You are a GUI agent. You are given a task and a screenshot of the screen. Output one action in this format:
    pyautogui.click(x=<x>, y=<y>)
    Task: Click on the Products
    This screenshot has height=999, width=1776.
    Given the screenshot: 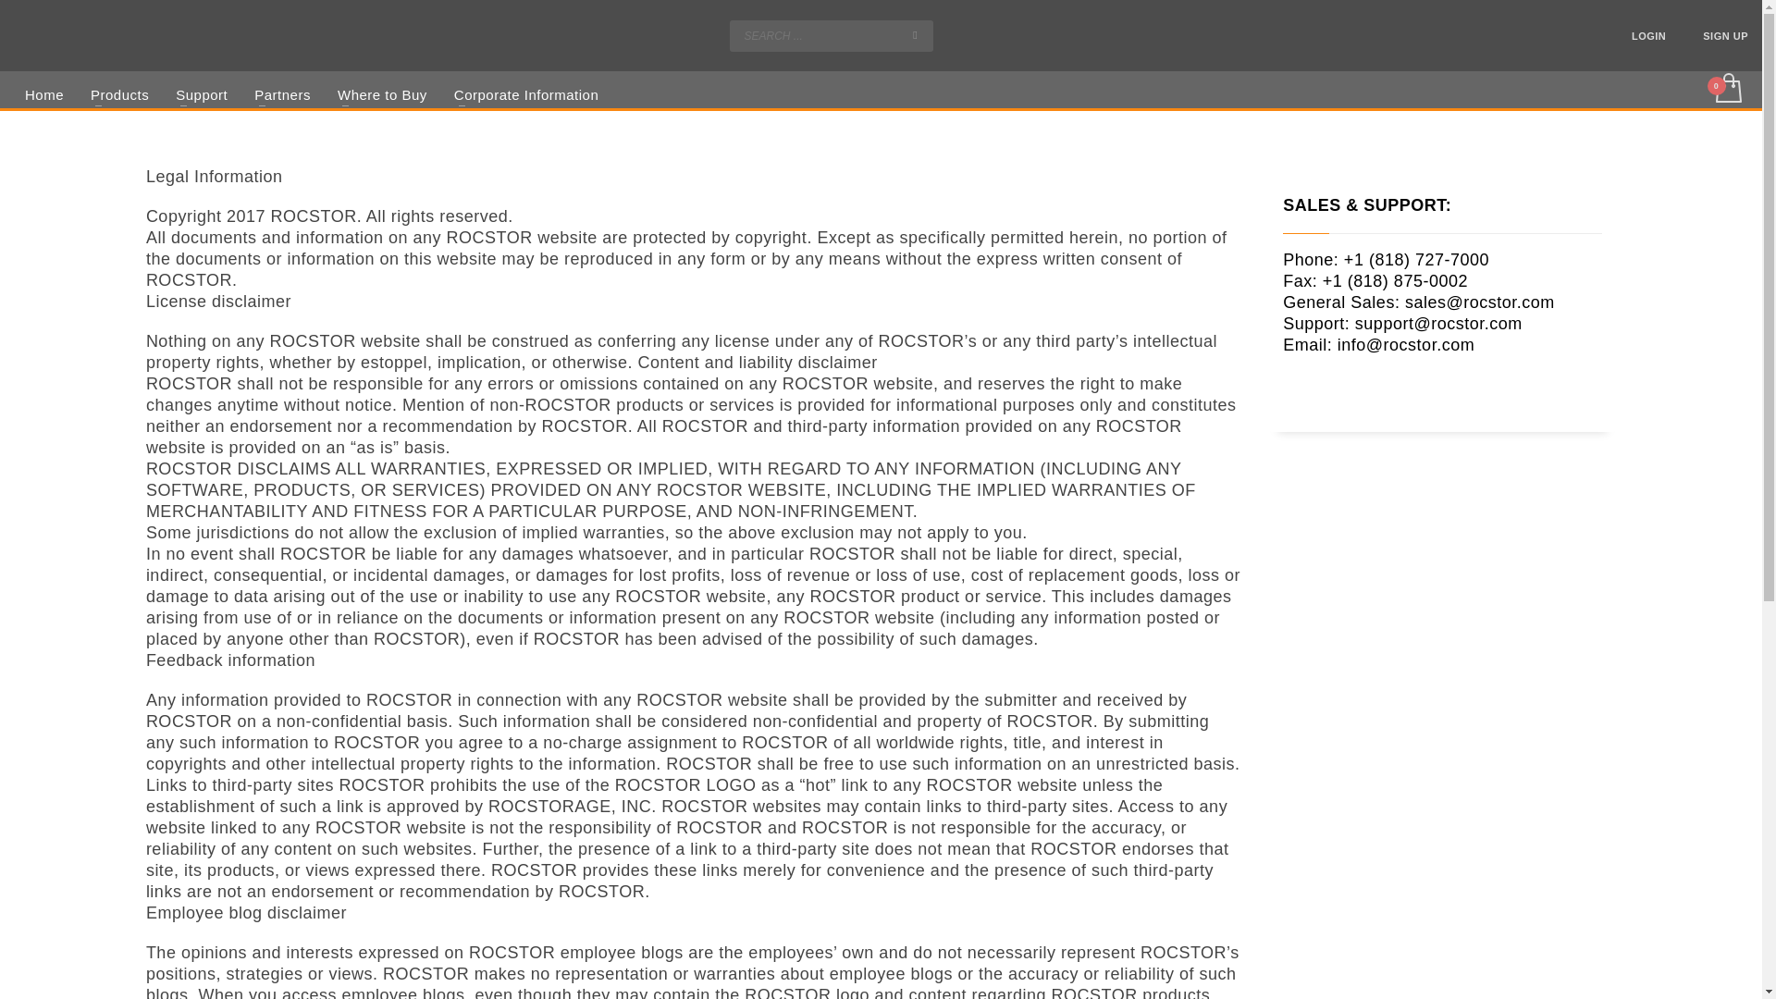 What is the action you would take?
    pyautogui.click(x=119, y=94)
    